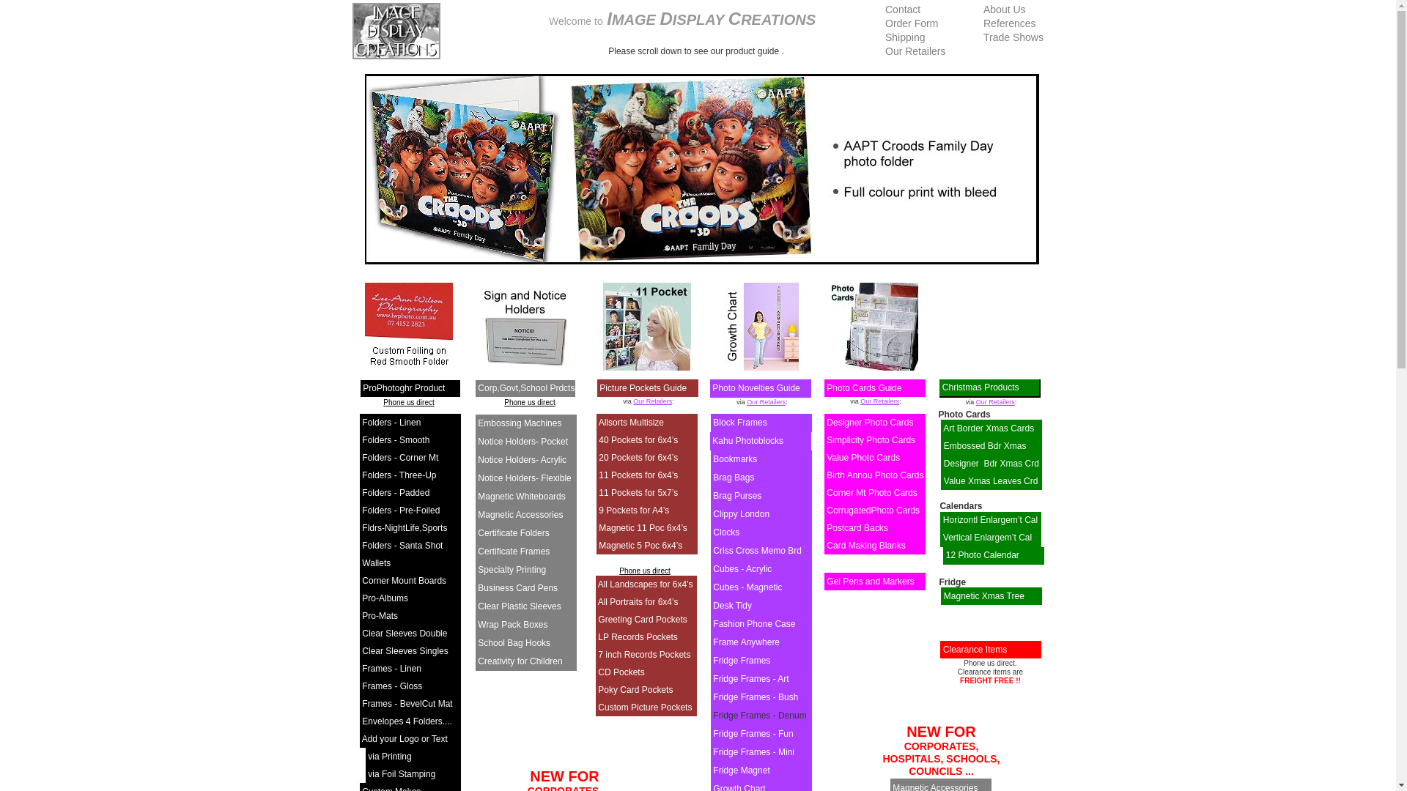 This screenshot has width=1407, height=791. I want to click on Fldrs-NightLife,Sports, so click(405, 528).